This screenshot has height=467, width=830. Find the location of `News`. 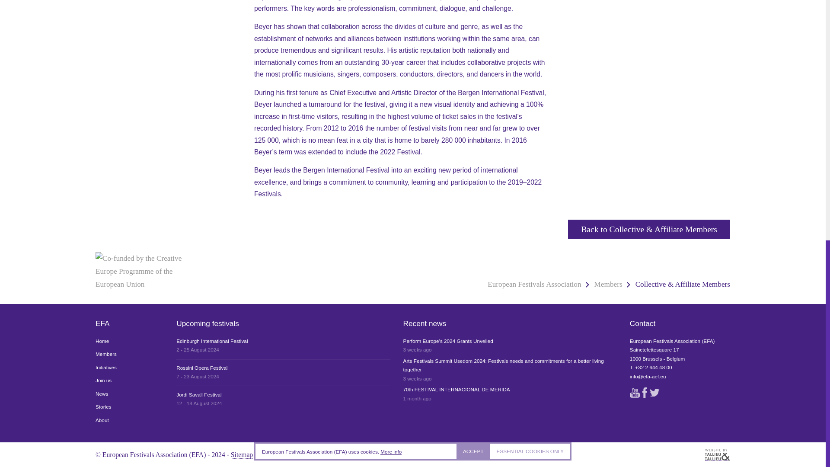

News is located at coordinates (129, 394).